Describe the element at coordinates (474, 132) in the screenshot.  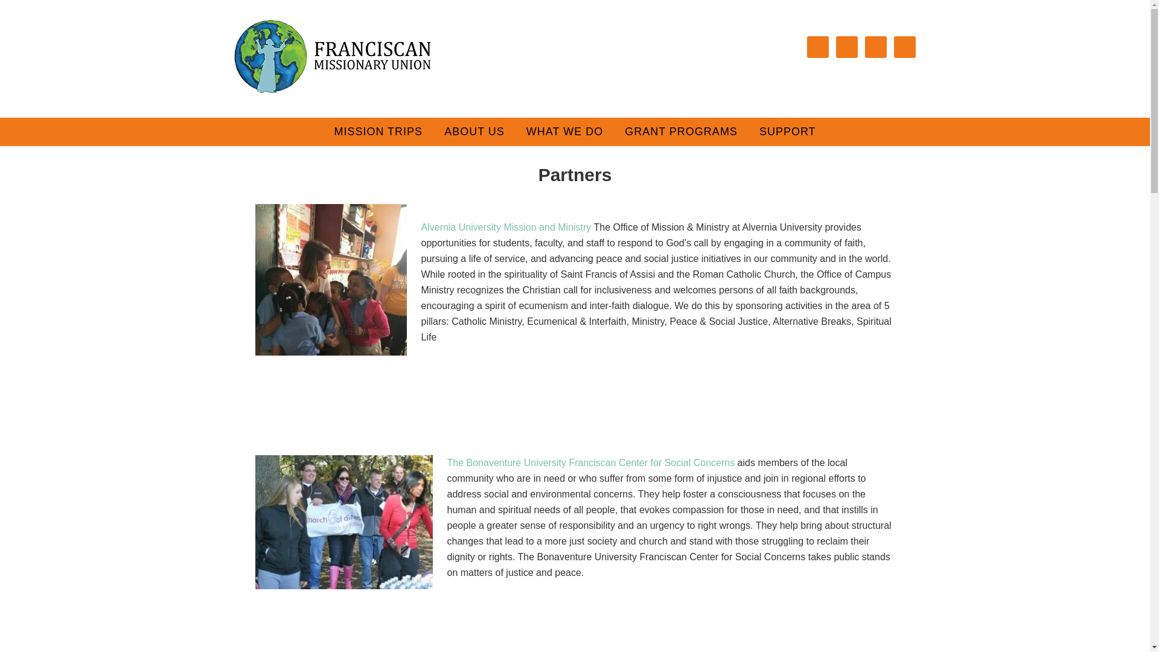
I see `ABOUT US` at that location.